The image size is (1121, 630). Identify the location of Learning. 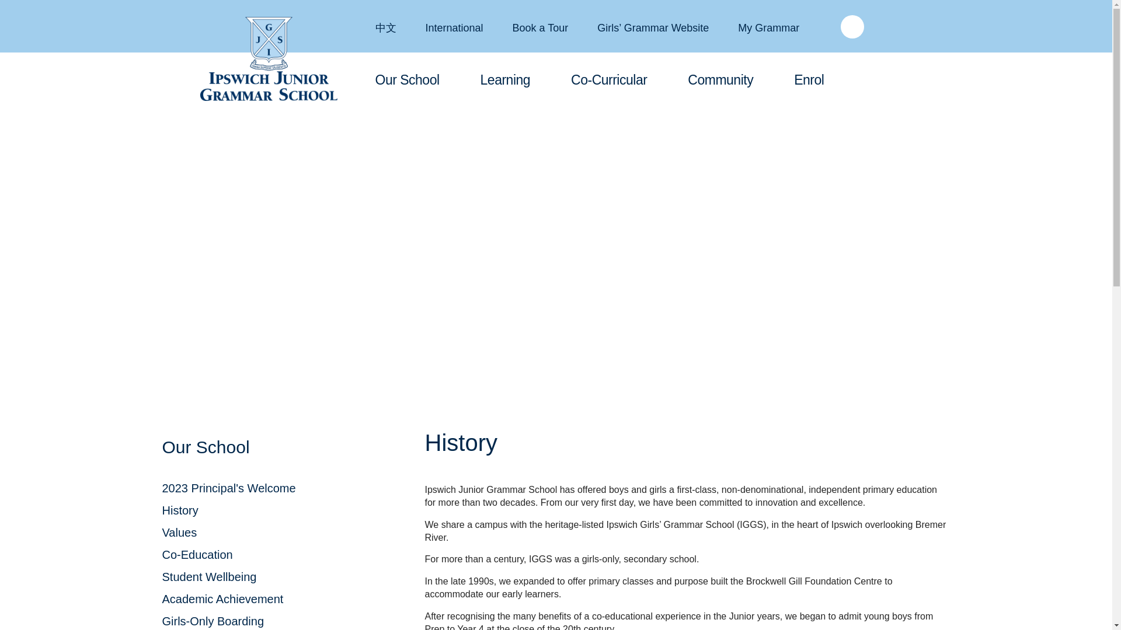
(506, 82).